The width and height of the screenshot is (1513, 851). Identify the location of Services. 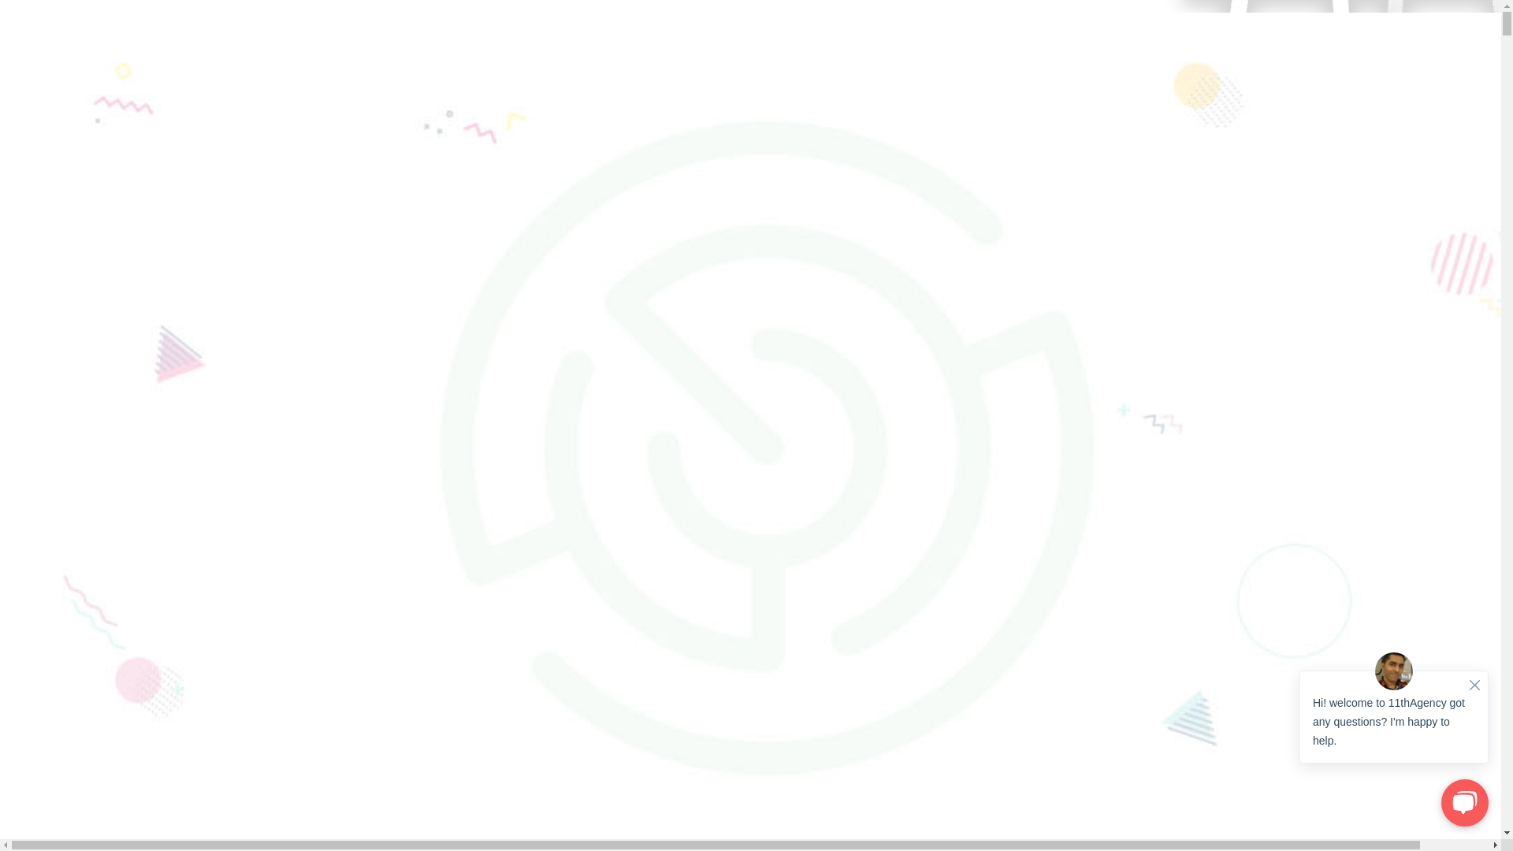
(59, 340).